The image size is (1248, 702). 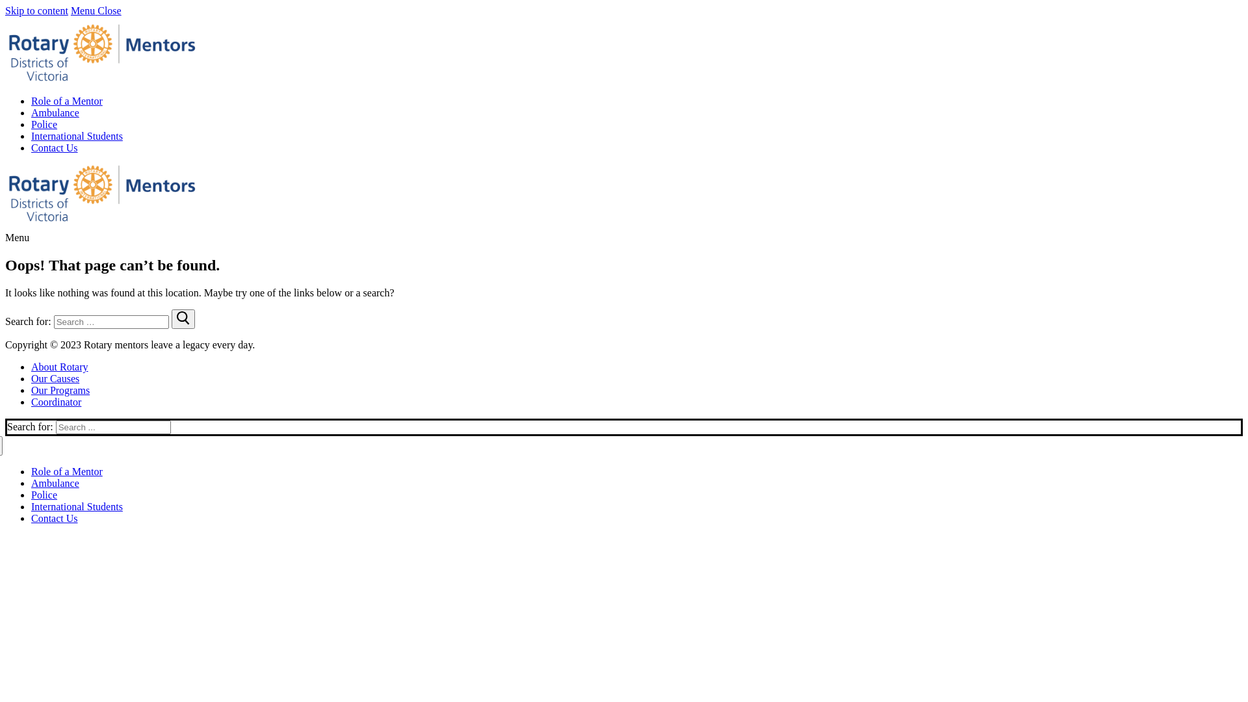 What do you see at coordinates (55, 113) in the screenshot?
I see `Ambulance` at bounding box center [55, 113].